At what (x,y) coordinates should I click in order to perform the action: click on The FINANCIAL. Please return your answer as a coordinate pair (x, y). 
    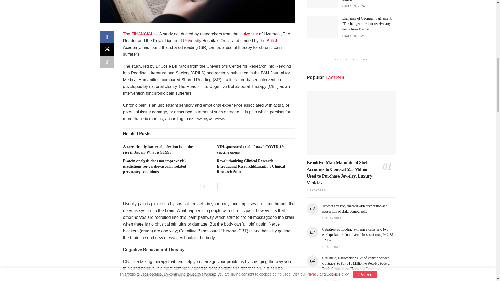
    Looking at the image, I should click on (138, 34).